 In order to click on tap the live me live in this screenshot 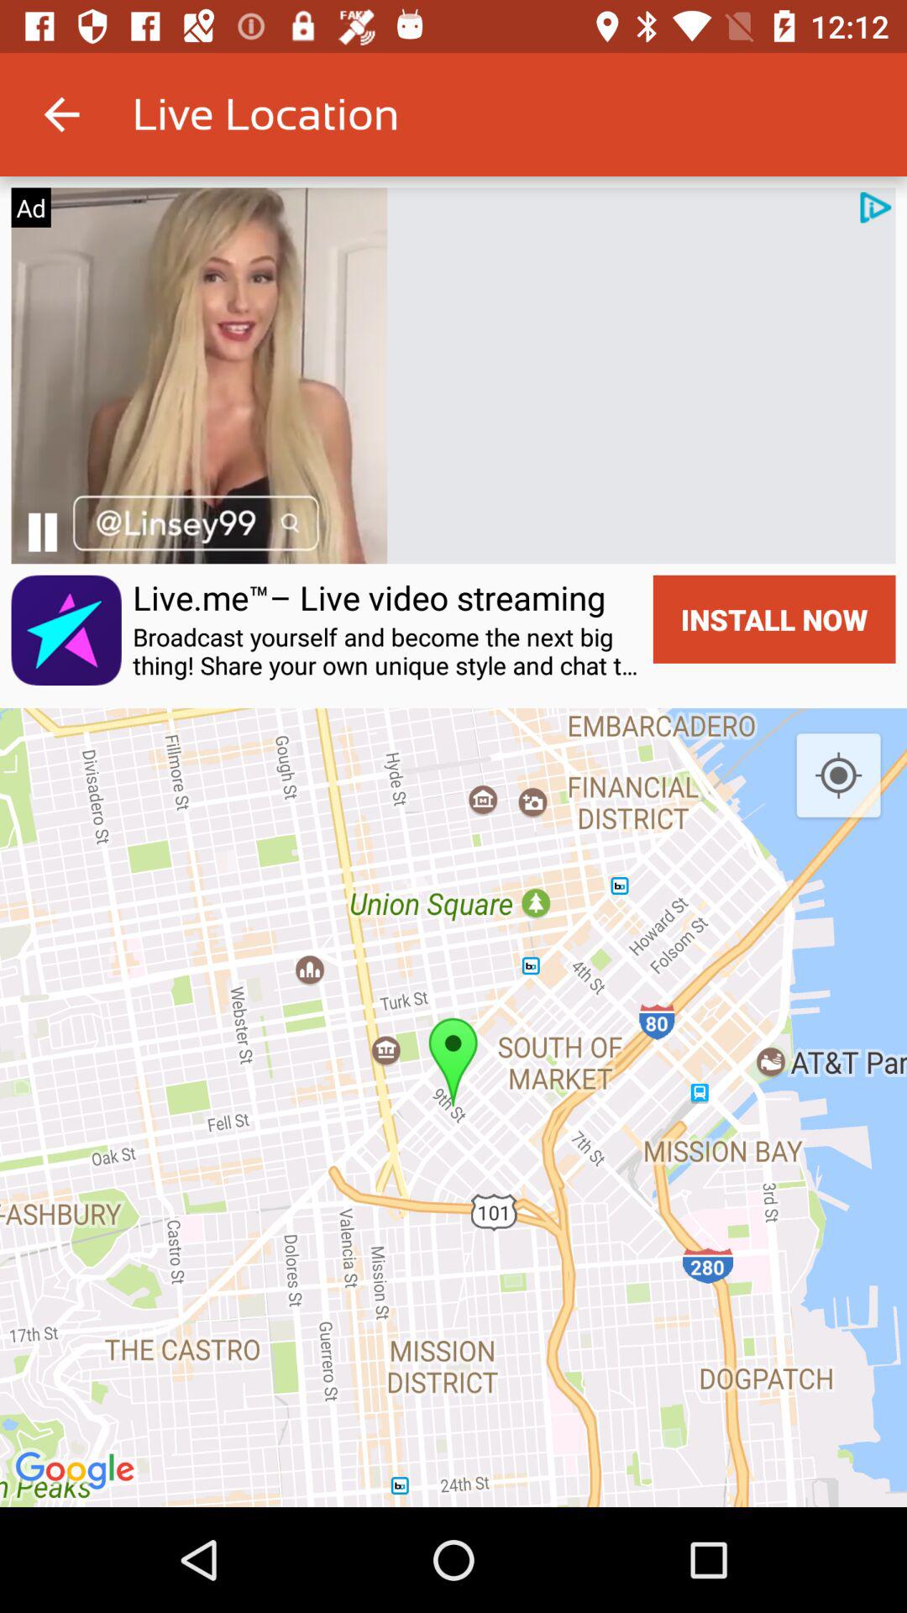, I will do `click(370, 597)`.